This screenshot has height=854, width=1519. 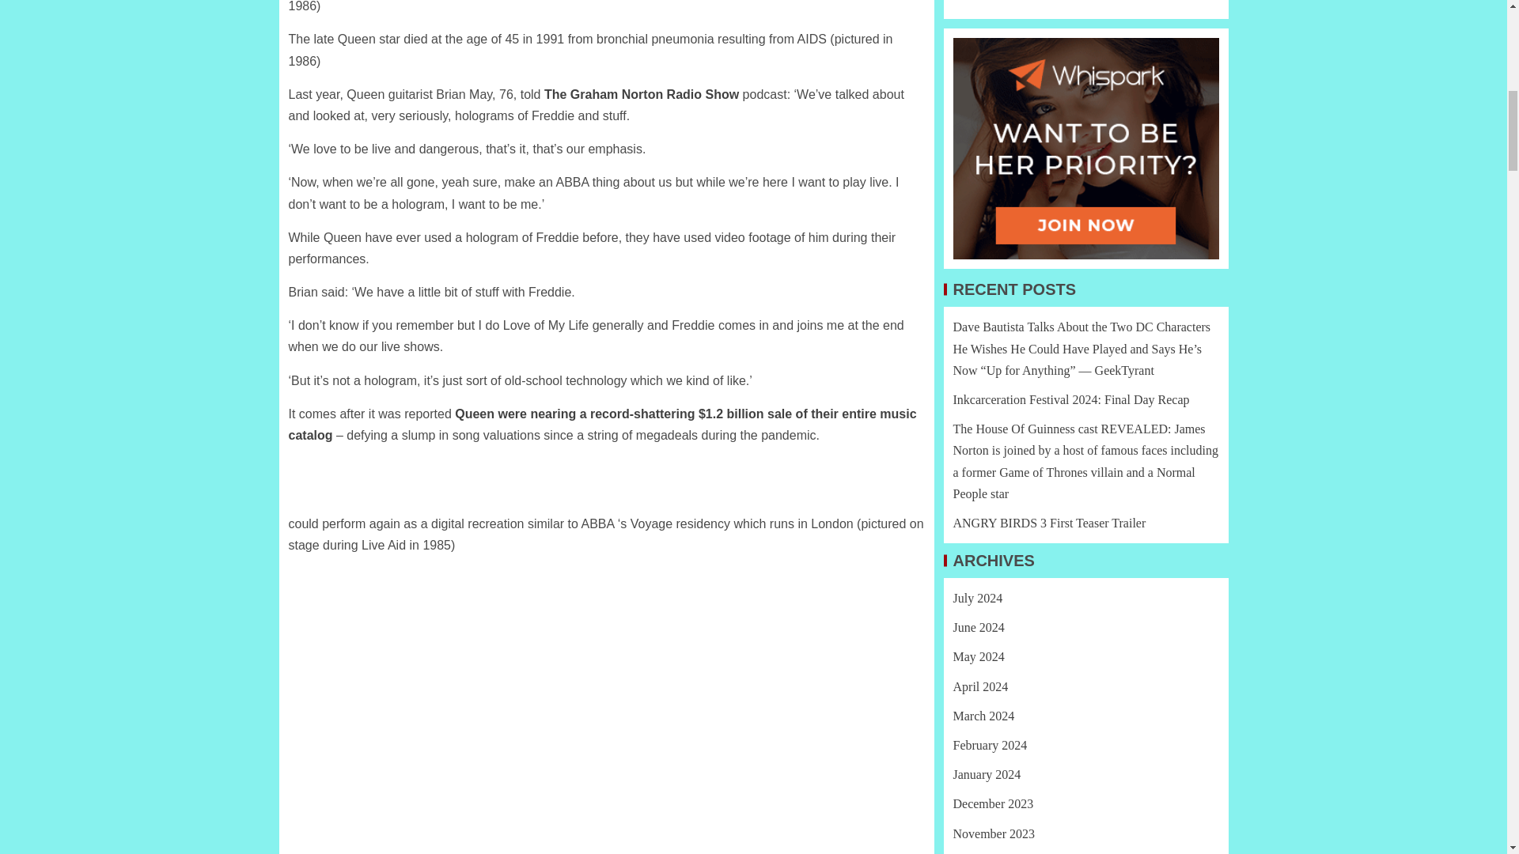 I want to click on The Graham Norton Radio Show, so click(x=641, y=95).